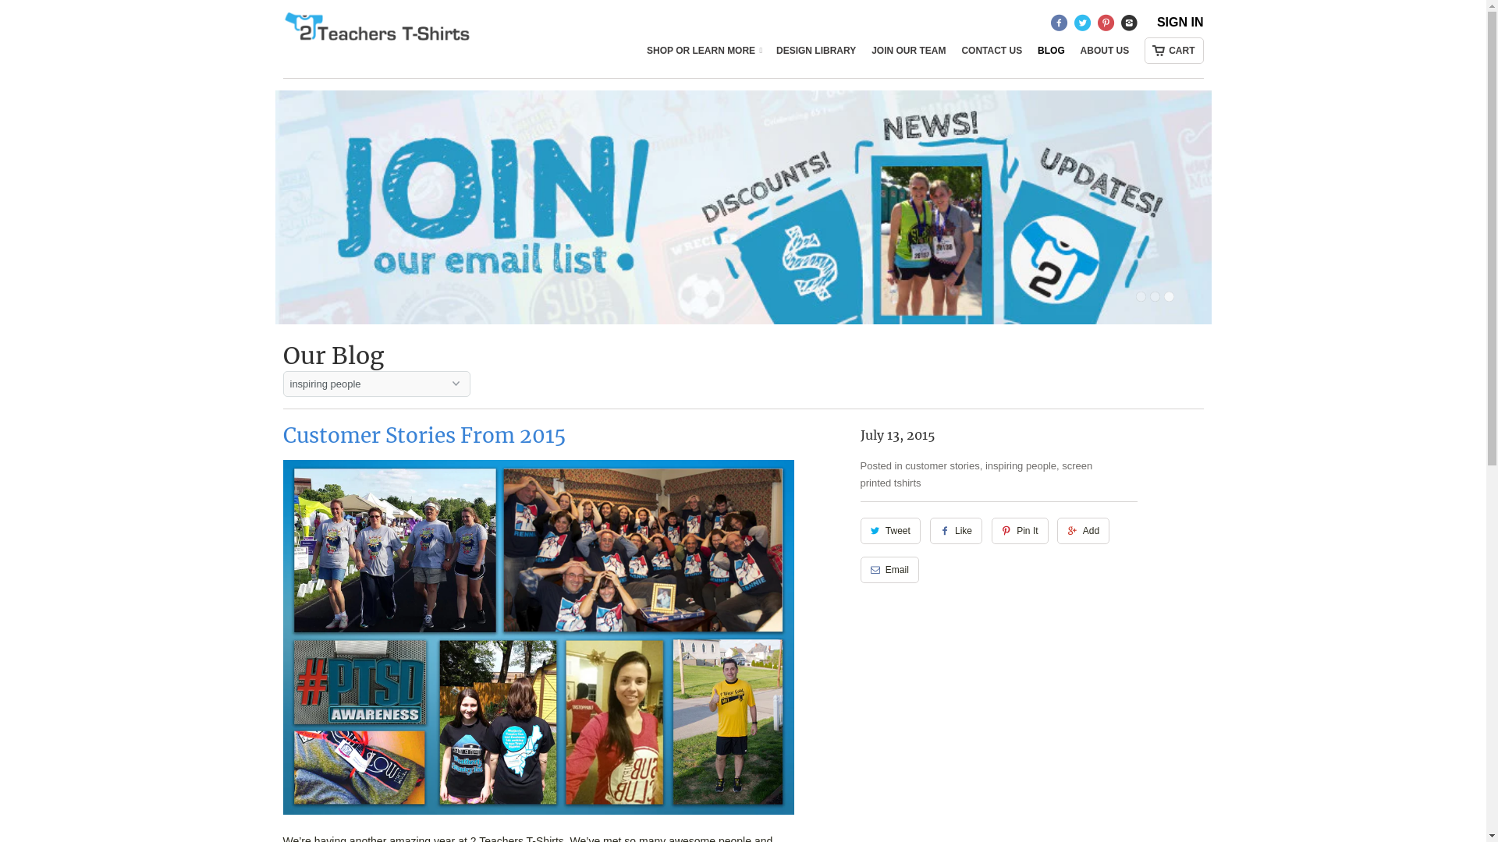 The height and width of the screenshot is (842, 1498). I want to click on Pin It, so click(1021, 531).